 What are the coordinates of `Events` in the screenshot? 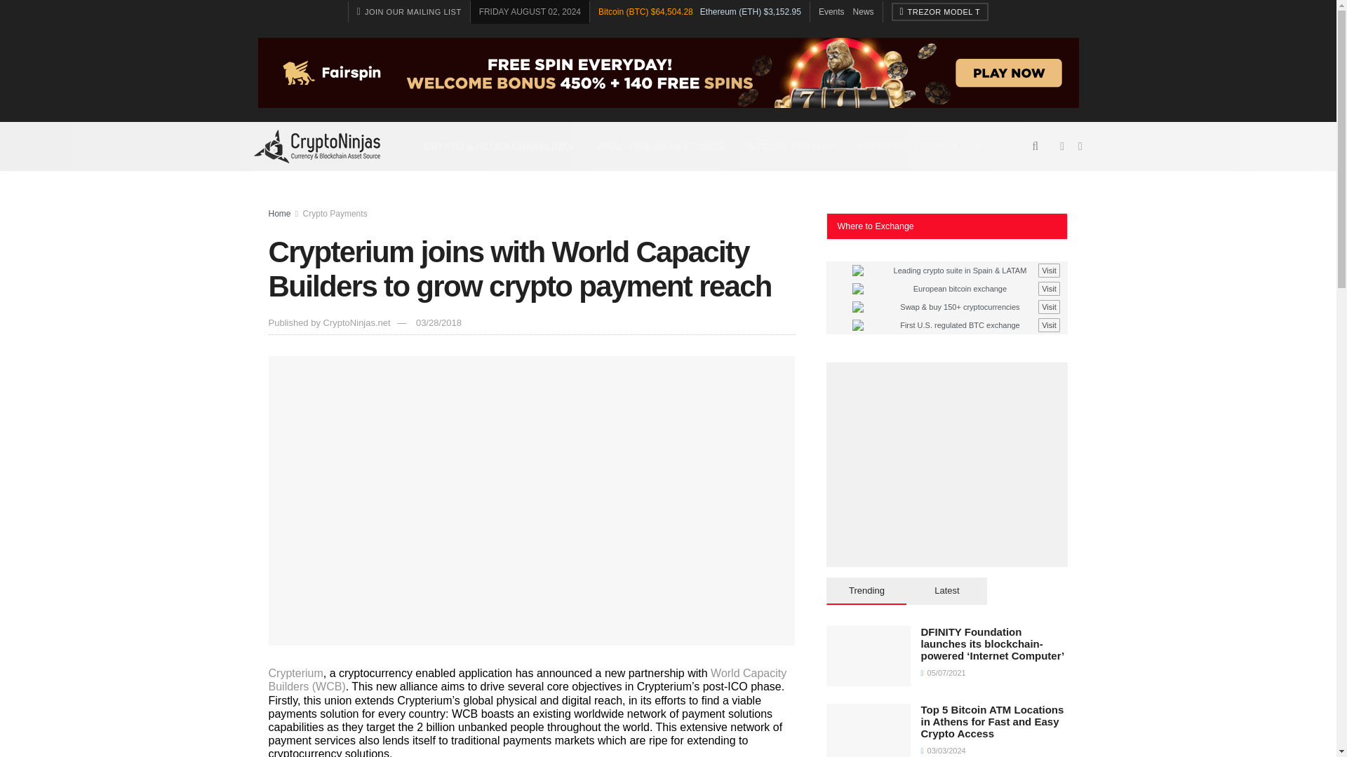 It's located at (831, 11).